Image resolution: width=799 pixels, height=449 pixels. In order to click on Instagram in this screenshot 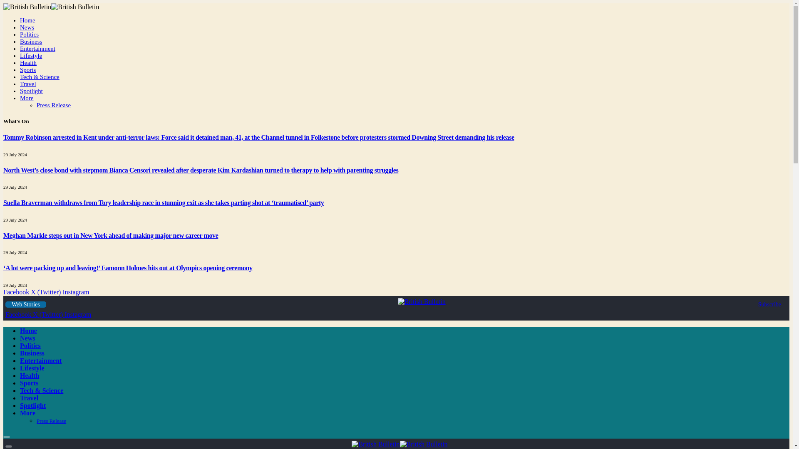, I will do `click(77, 314)`.